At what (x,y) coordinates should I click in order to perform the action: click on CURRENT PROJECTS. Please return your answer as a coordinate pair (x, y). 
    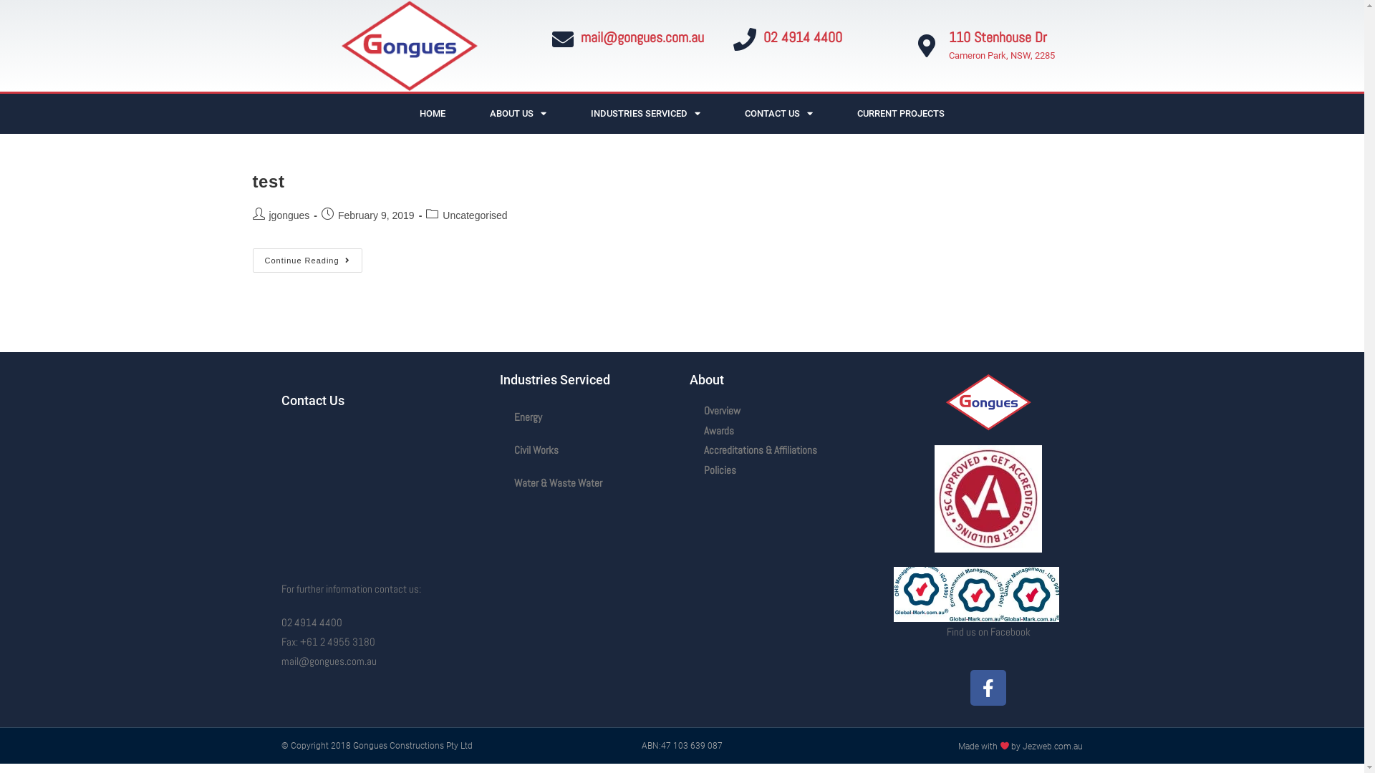
    Looking at the image, I should click on (901, 113).